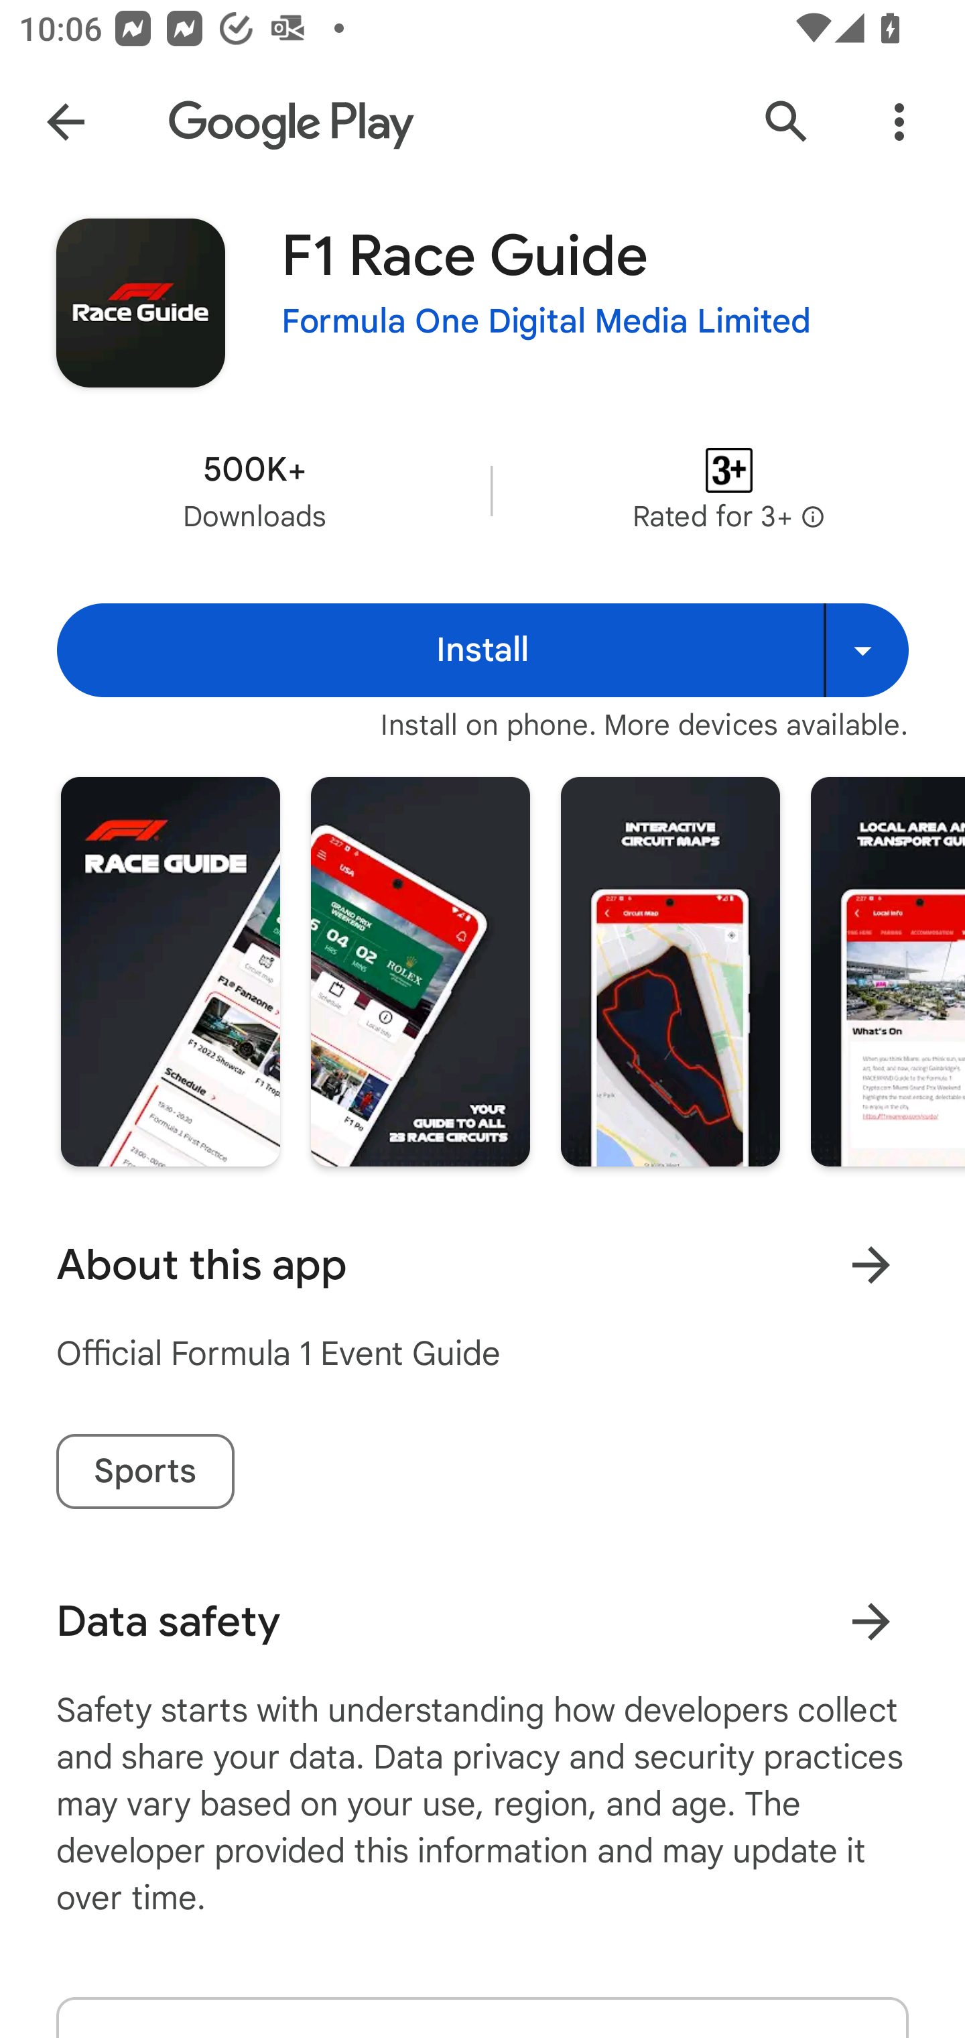 This screenshot has width=965, height=2038. What do you see at coordinates (170, 971) in the screenshot?
I see `Screenshot "1" of "6"` at bounding box center [170, 971].